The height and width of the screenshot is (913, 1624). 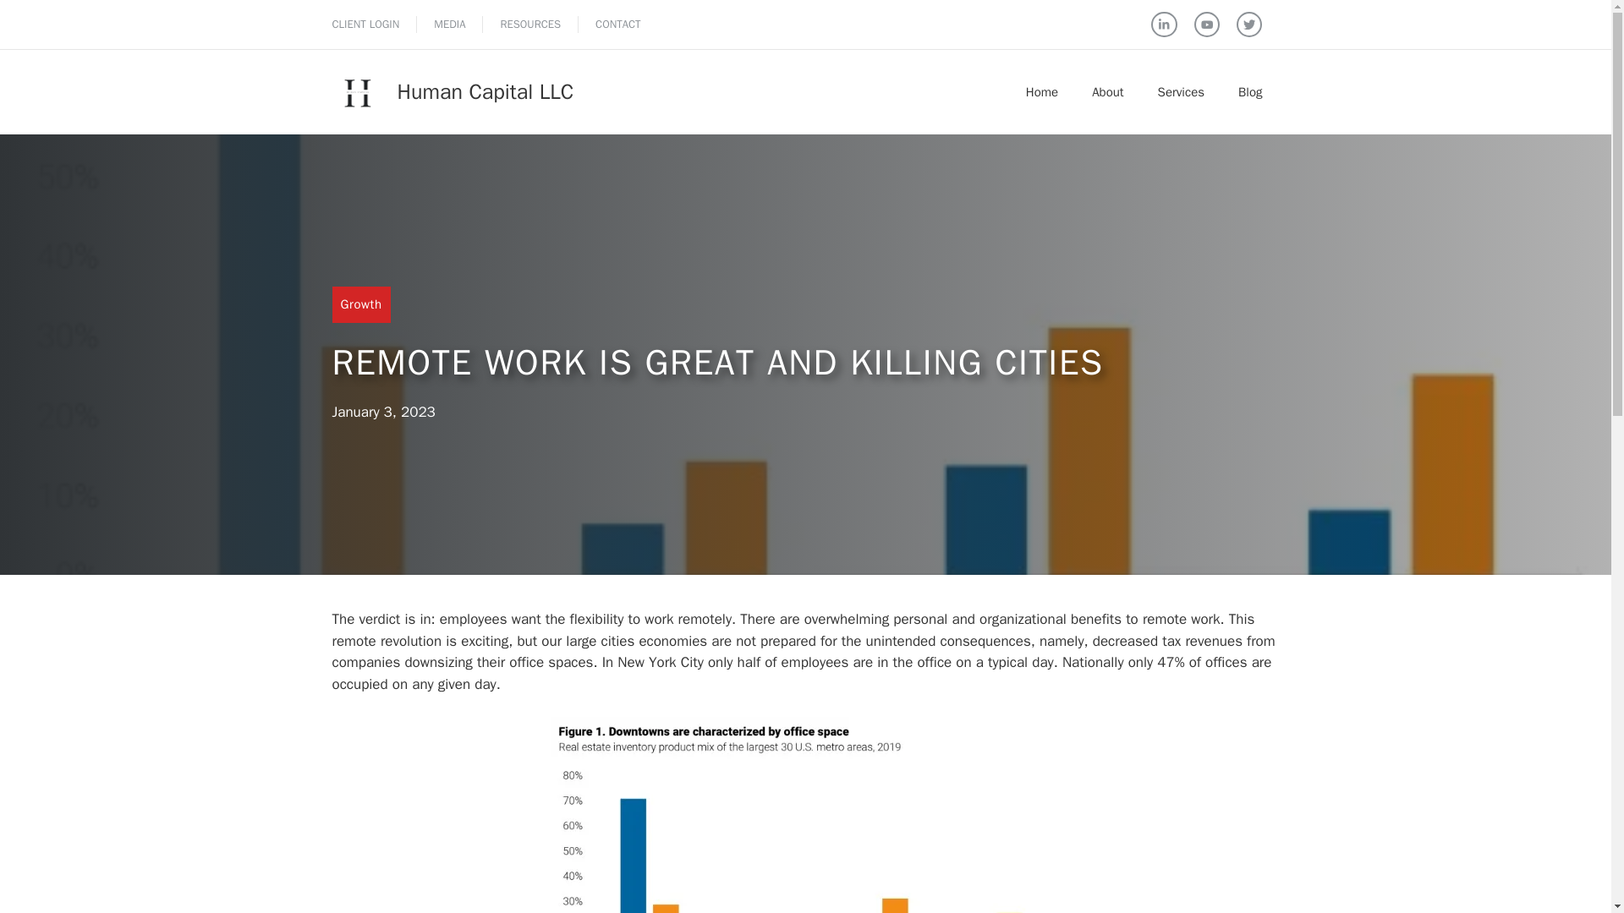 What do you see at coordinates (1042, 91) in the screenshot?
I see `Home` at bounding box center [1042, 91].